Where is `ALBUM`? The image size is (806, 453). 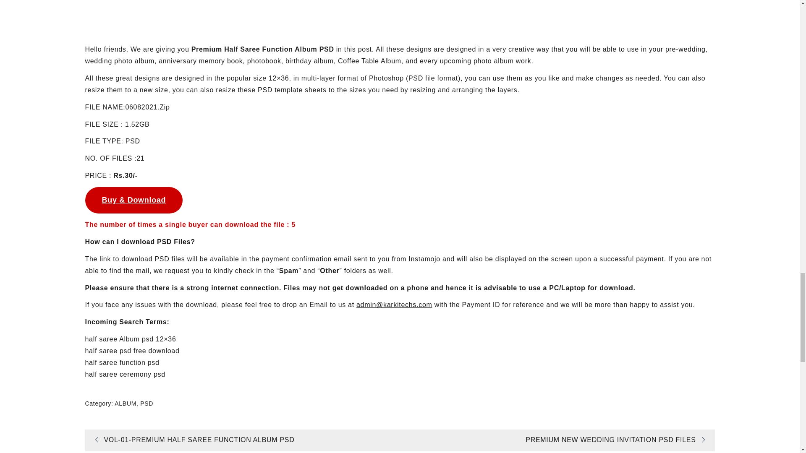 ALBUM is located at coordinates (125, 403).